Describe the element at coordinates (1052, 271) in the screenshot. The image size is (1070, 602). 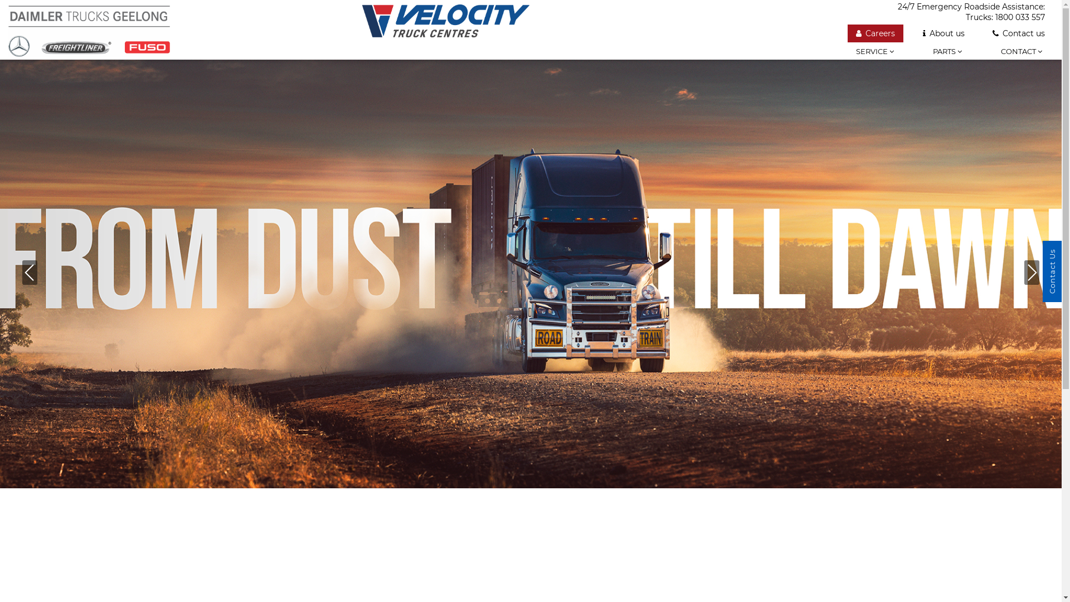
I see `Contact Us` at that location.